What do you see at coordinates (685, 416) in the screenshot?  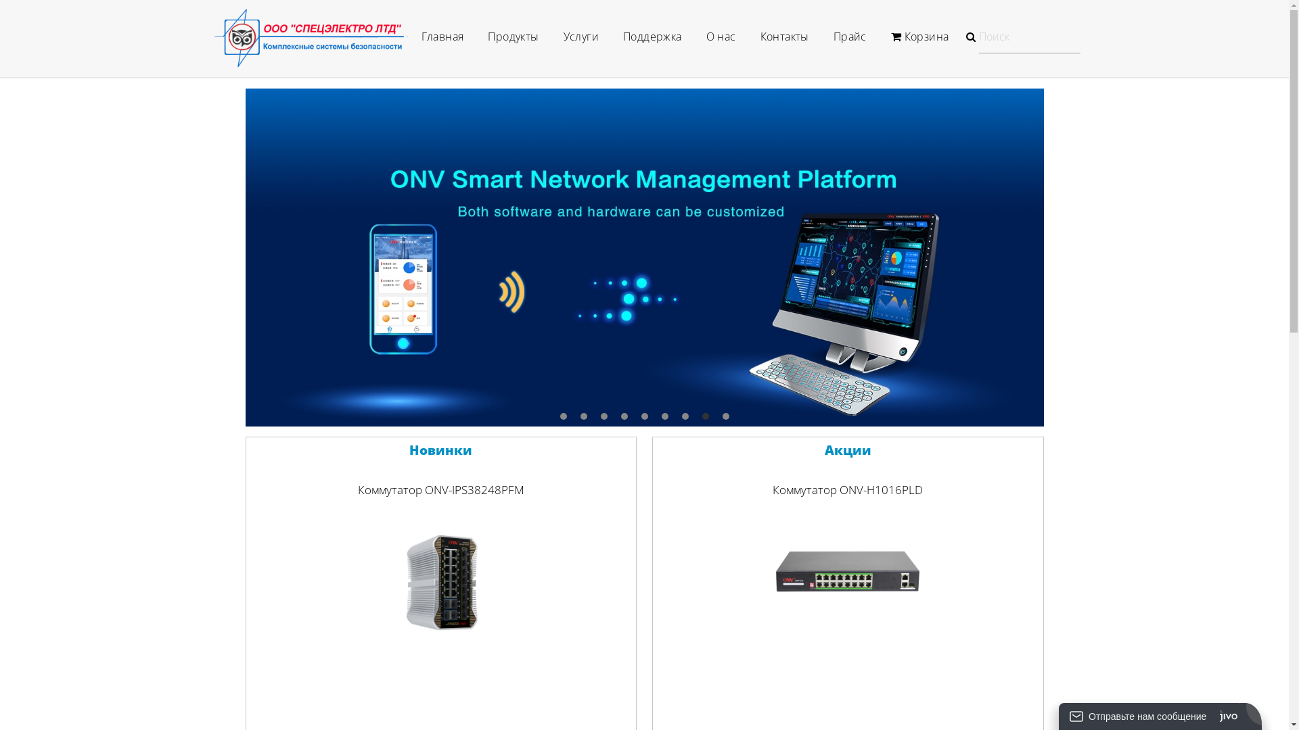 I see `7` at bounding box center [685, 416].